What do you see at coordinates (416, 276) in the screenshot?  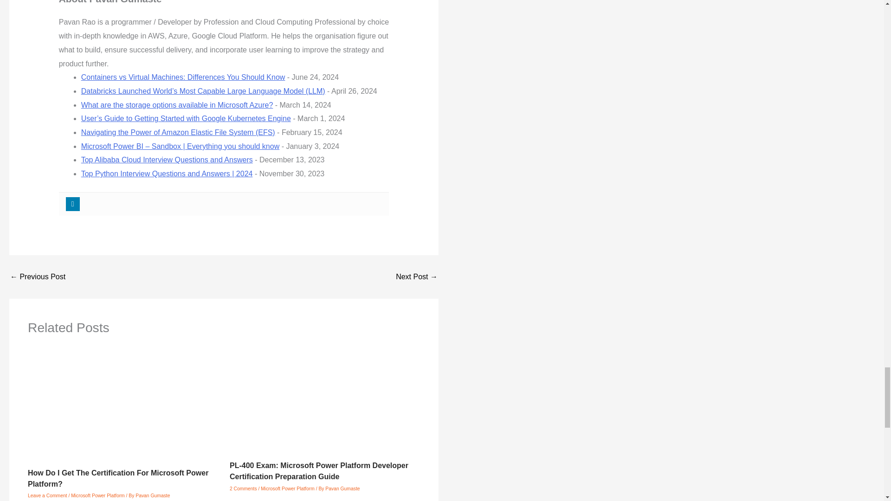 I see `Microsoft Power Automate - Your Complete Guide` at bounding box center [416, 276].